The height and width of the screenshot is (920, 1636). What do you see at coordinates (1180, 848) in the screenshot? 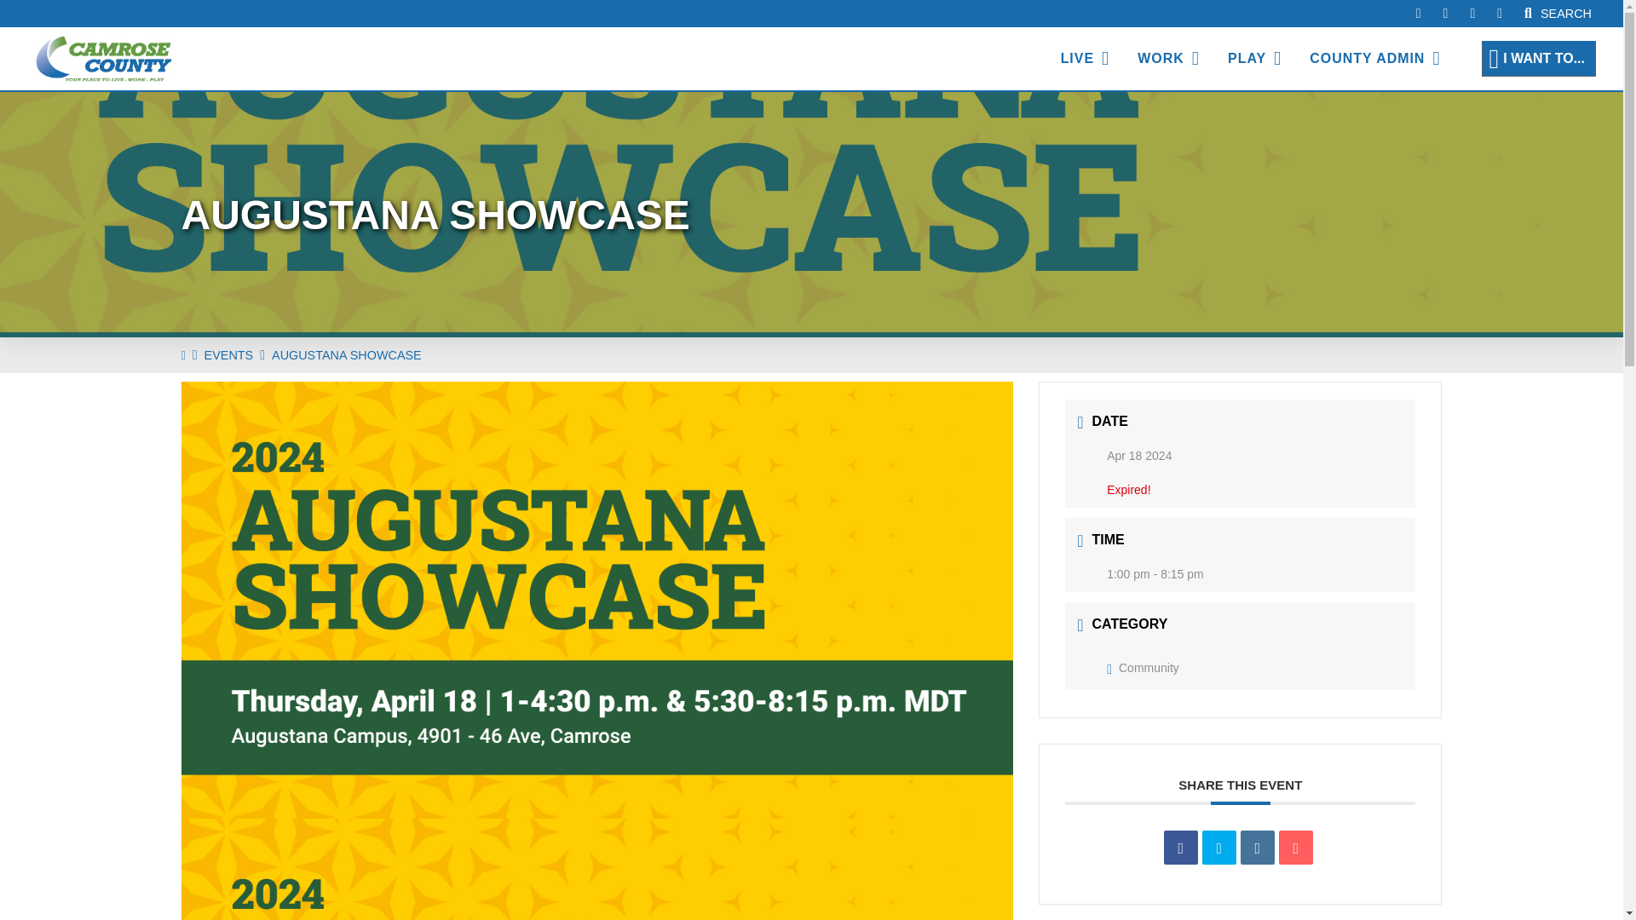
I see `Share on Facebook` at bounding box center [1180, 848].